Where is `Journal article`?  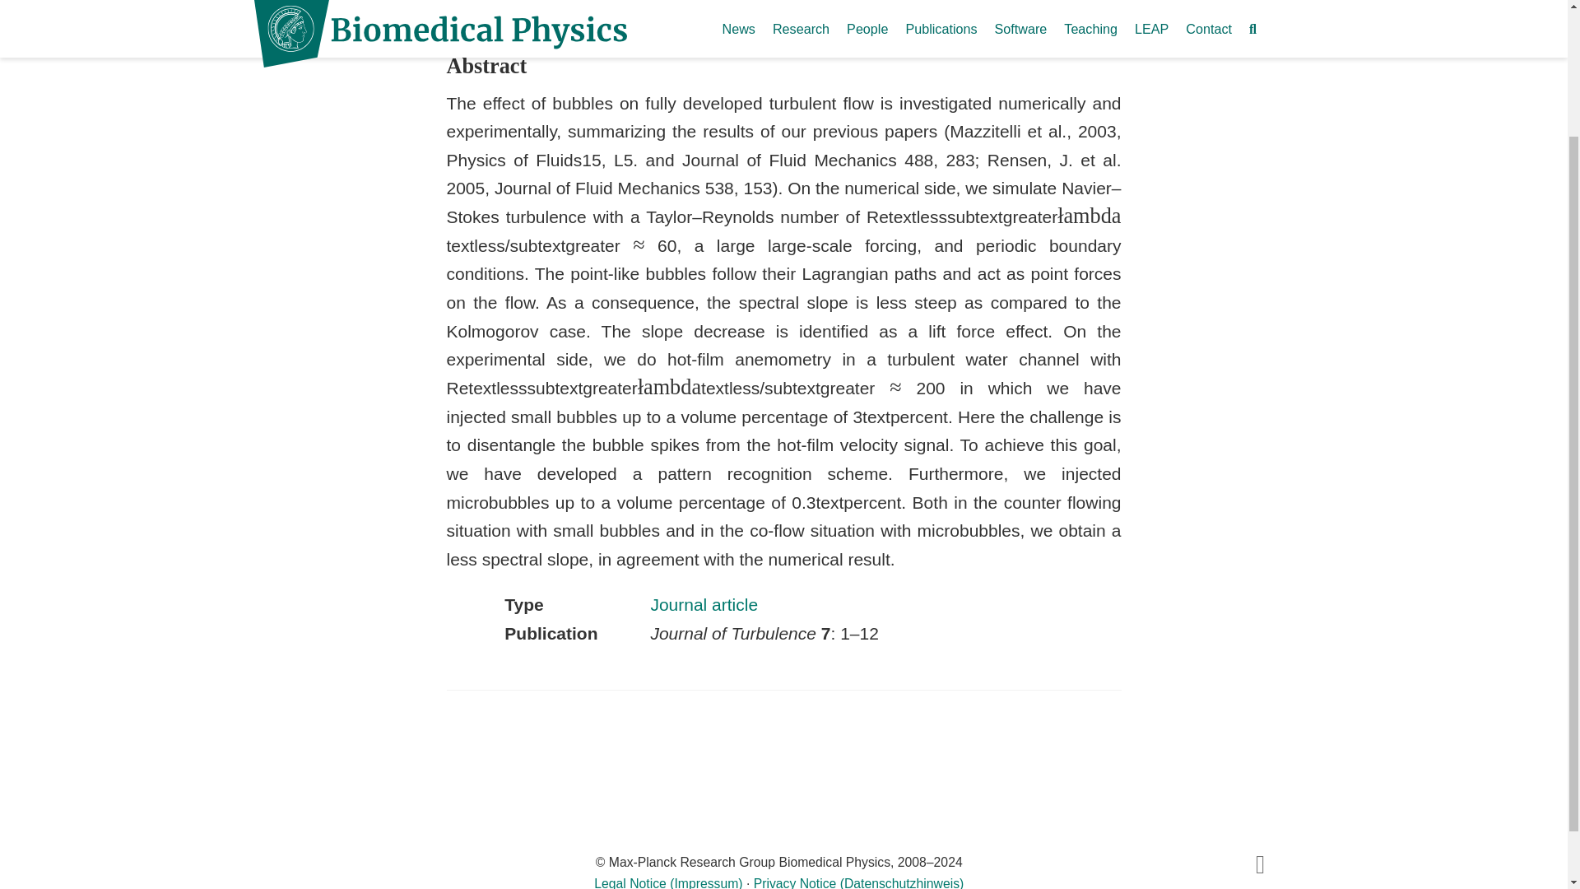
Journal article is located at coordinates (704, 604).